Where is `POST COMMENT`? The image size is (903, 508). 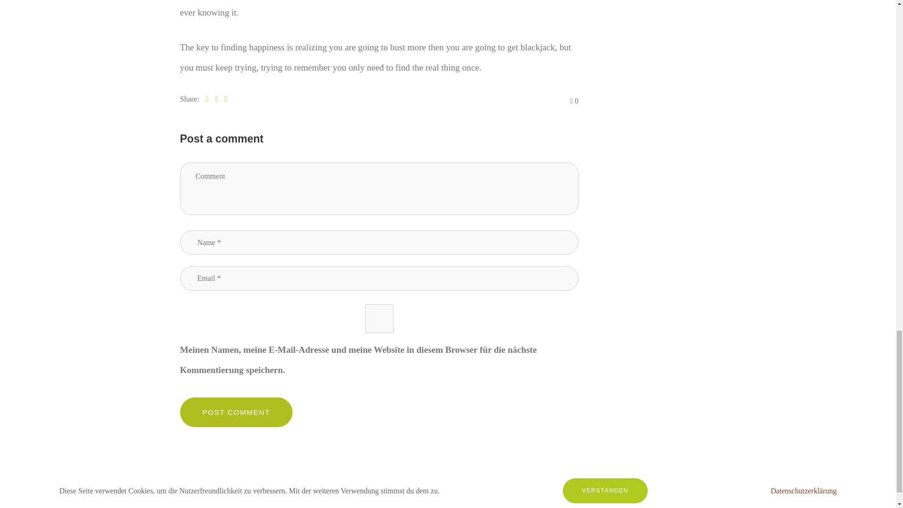 POST COMMENT is located at coordinates (236, 412).